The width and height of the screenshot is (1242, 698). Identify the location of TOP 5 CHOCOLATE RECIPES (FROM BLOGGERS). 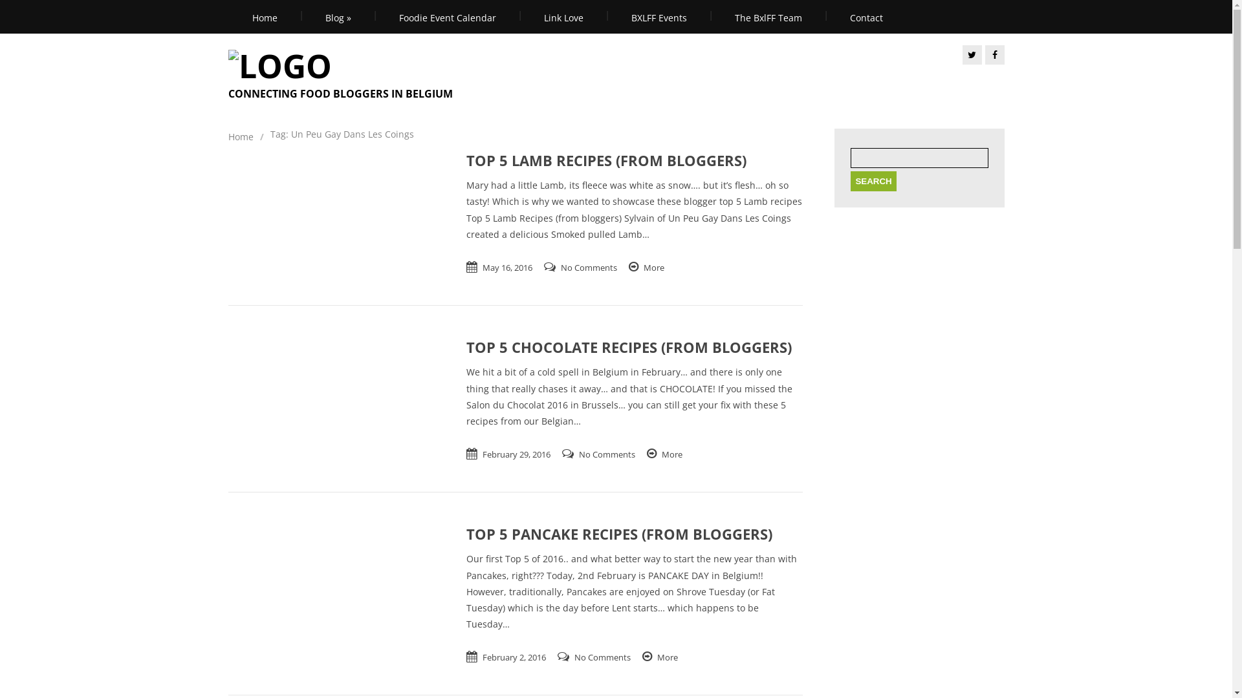
(616, 351).